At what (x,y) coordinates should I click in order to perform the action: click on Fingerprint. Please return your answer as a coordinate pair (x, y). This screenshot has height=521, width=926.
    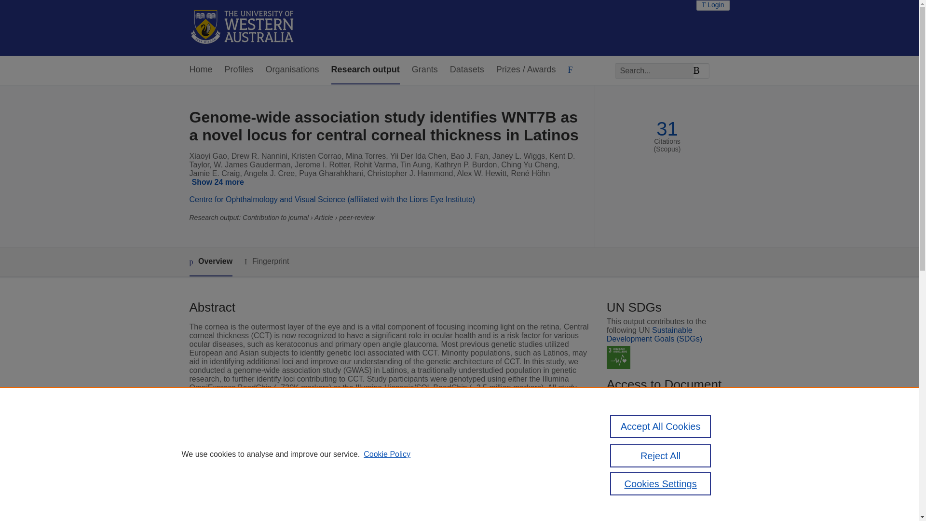
    Looking at the image, I should click on (266, 261).